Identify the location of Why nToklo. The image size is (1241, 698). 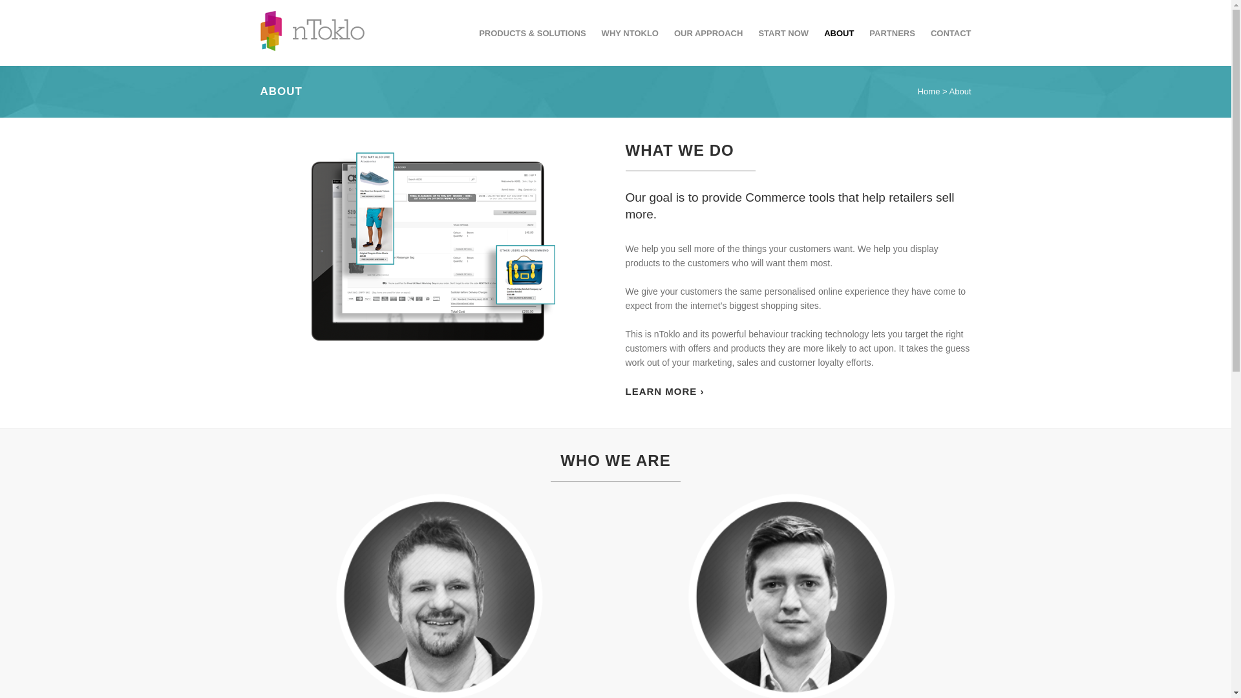
(664, 392).